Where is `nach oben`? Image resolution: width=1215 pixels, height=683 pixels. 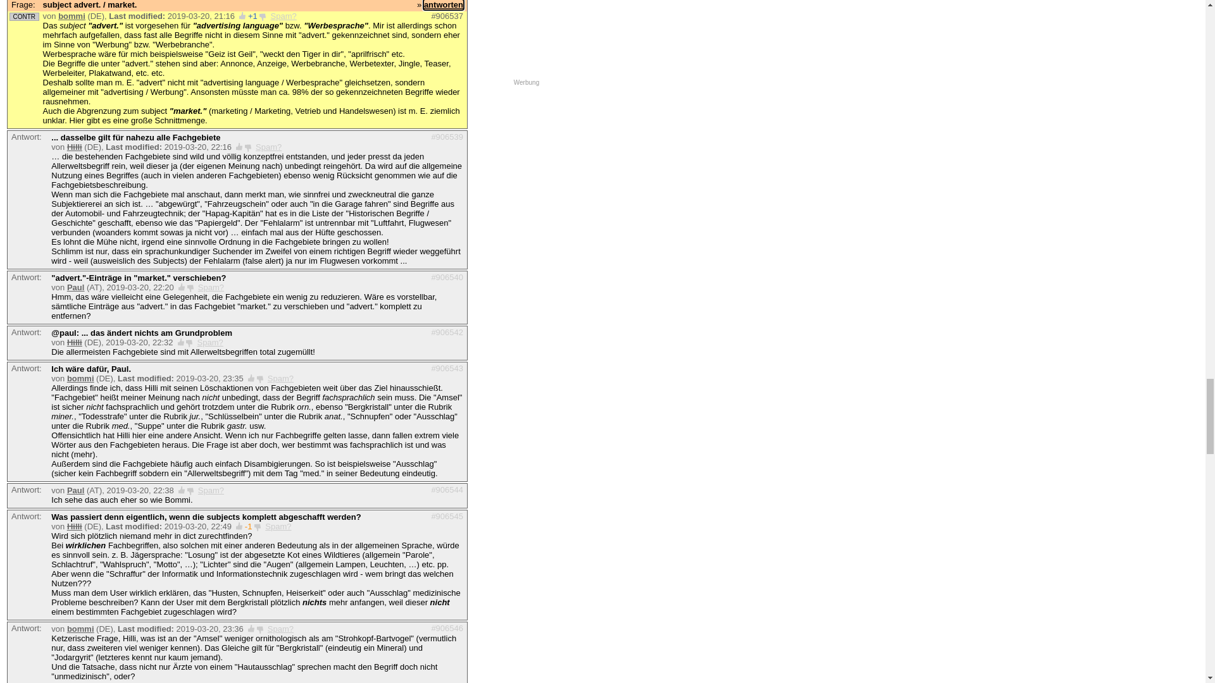
nach oben is located at coordinates (27, 412).